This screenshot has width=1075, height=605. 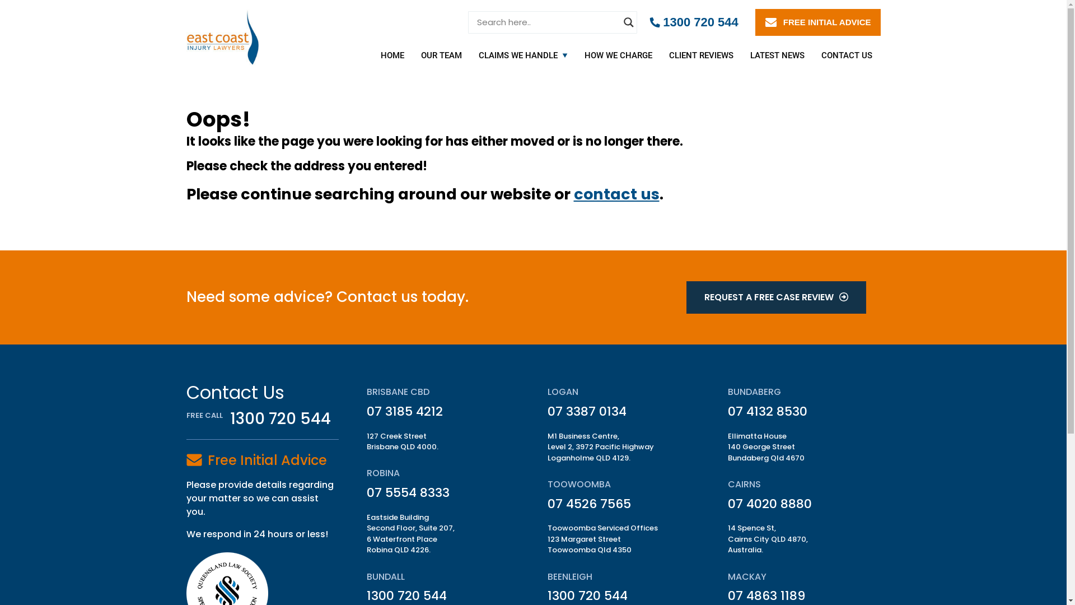 I want to click on FREE INITIAL ADVICE, so click(x=818, y=22).